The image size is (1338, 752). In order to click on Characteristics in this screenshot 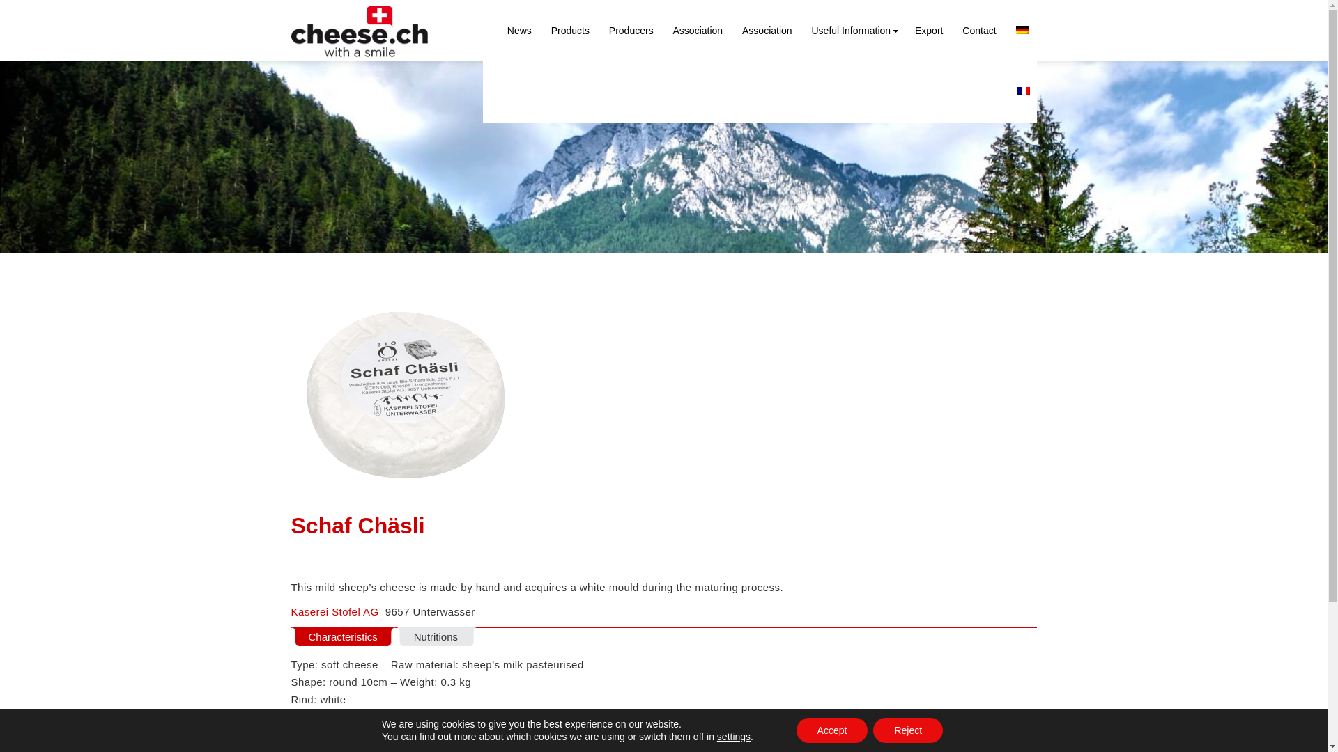, I will do `click(343, 636)`.